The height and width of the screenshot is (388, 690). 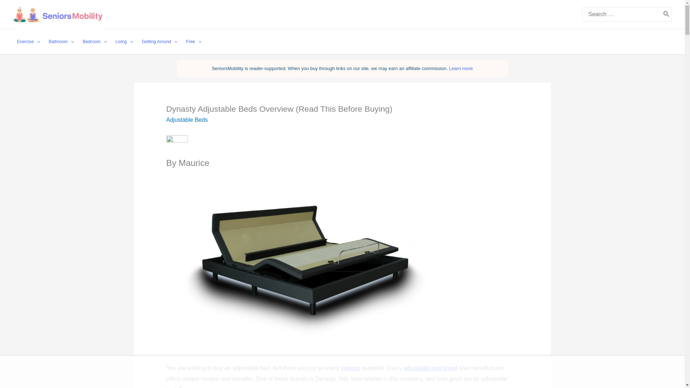 I want to click on Bedroom, so click(x=95, y=42).